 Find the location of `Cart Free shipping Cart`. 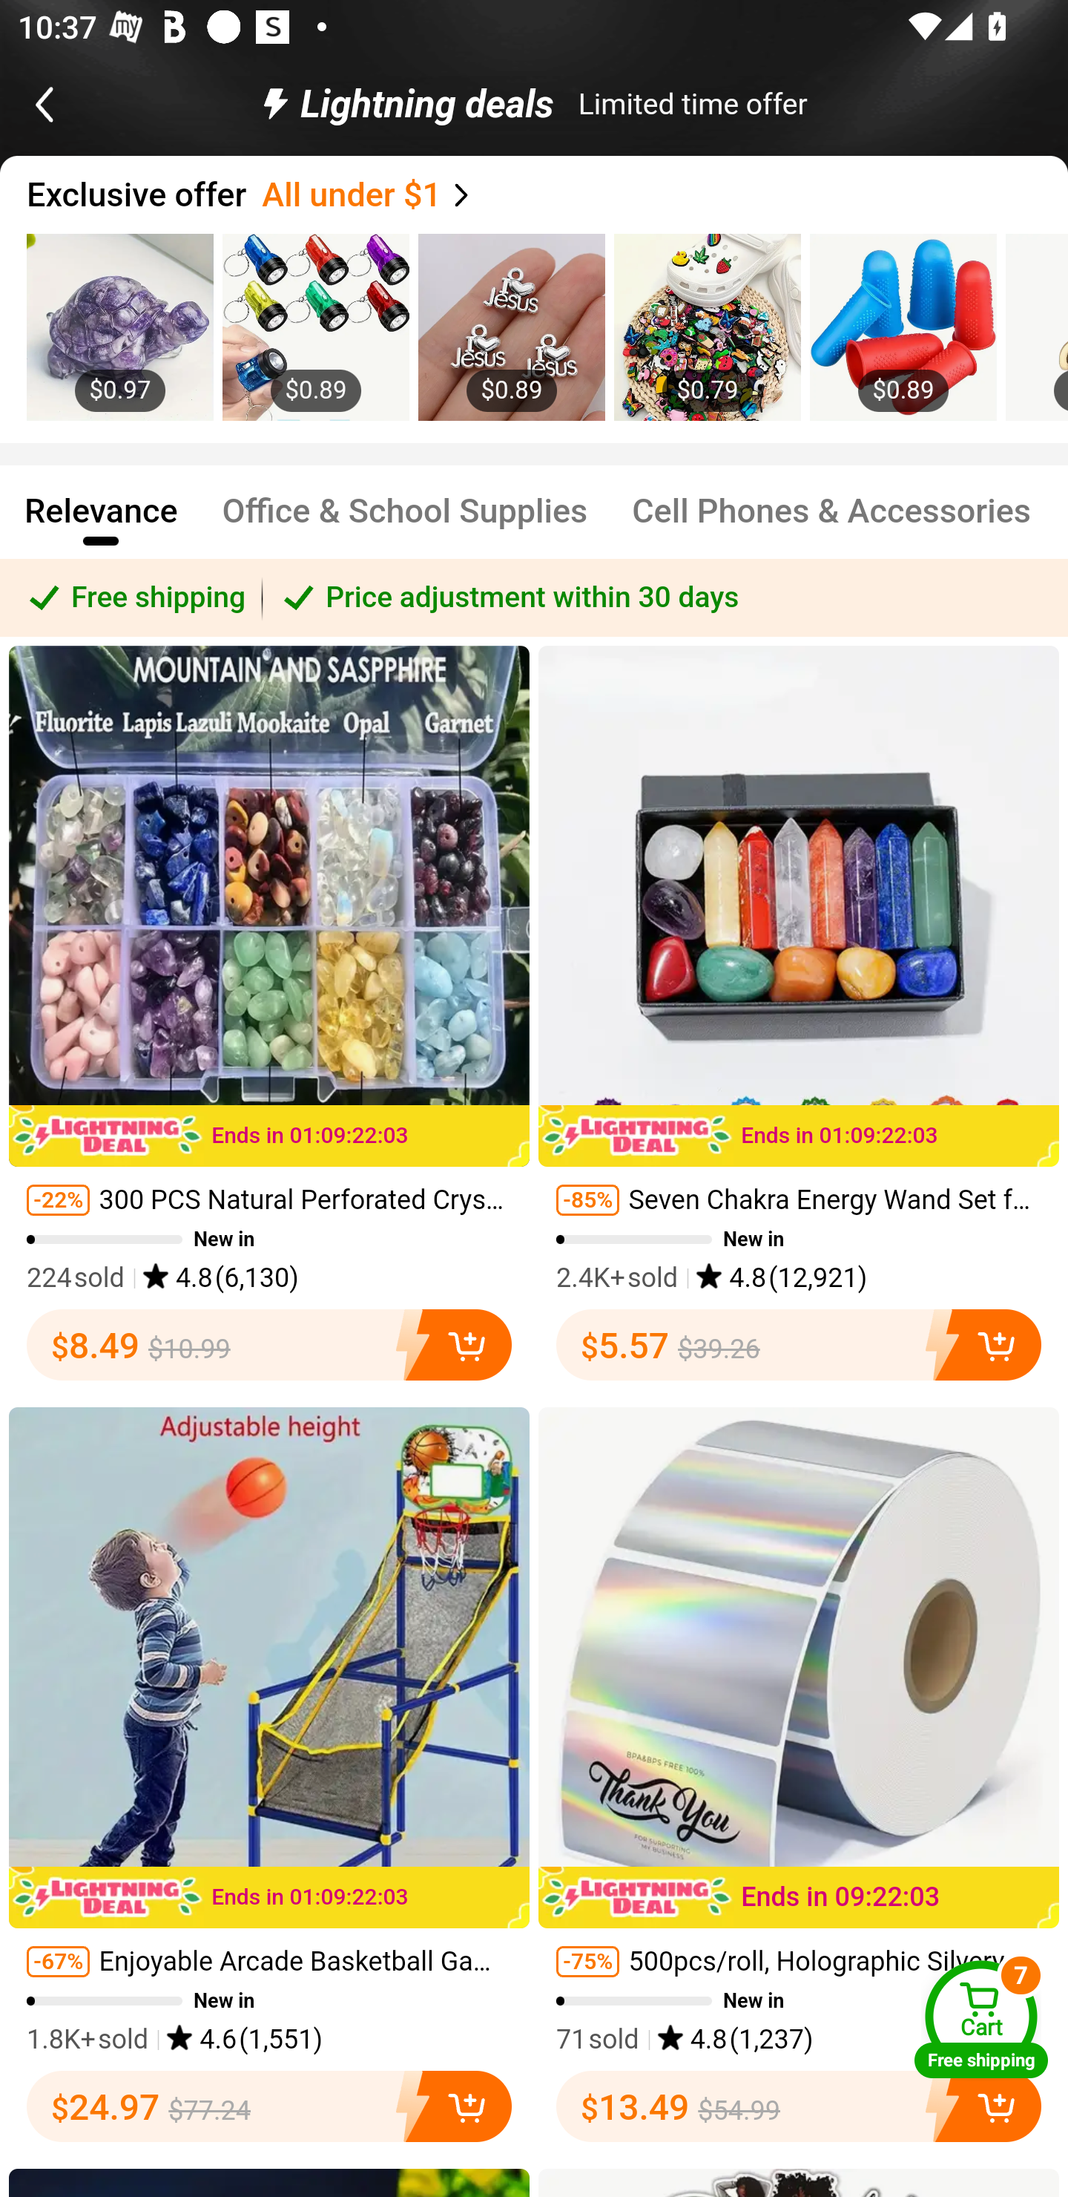

Cart Free shipping Cart is located at coordinates (981, 2019).